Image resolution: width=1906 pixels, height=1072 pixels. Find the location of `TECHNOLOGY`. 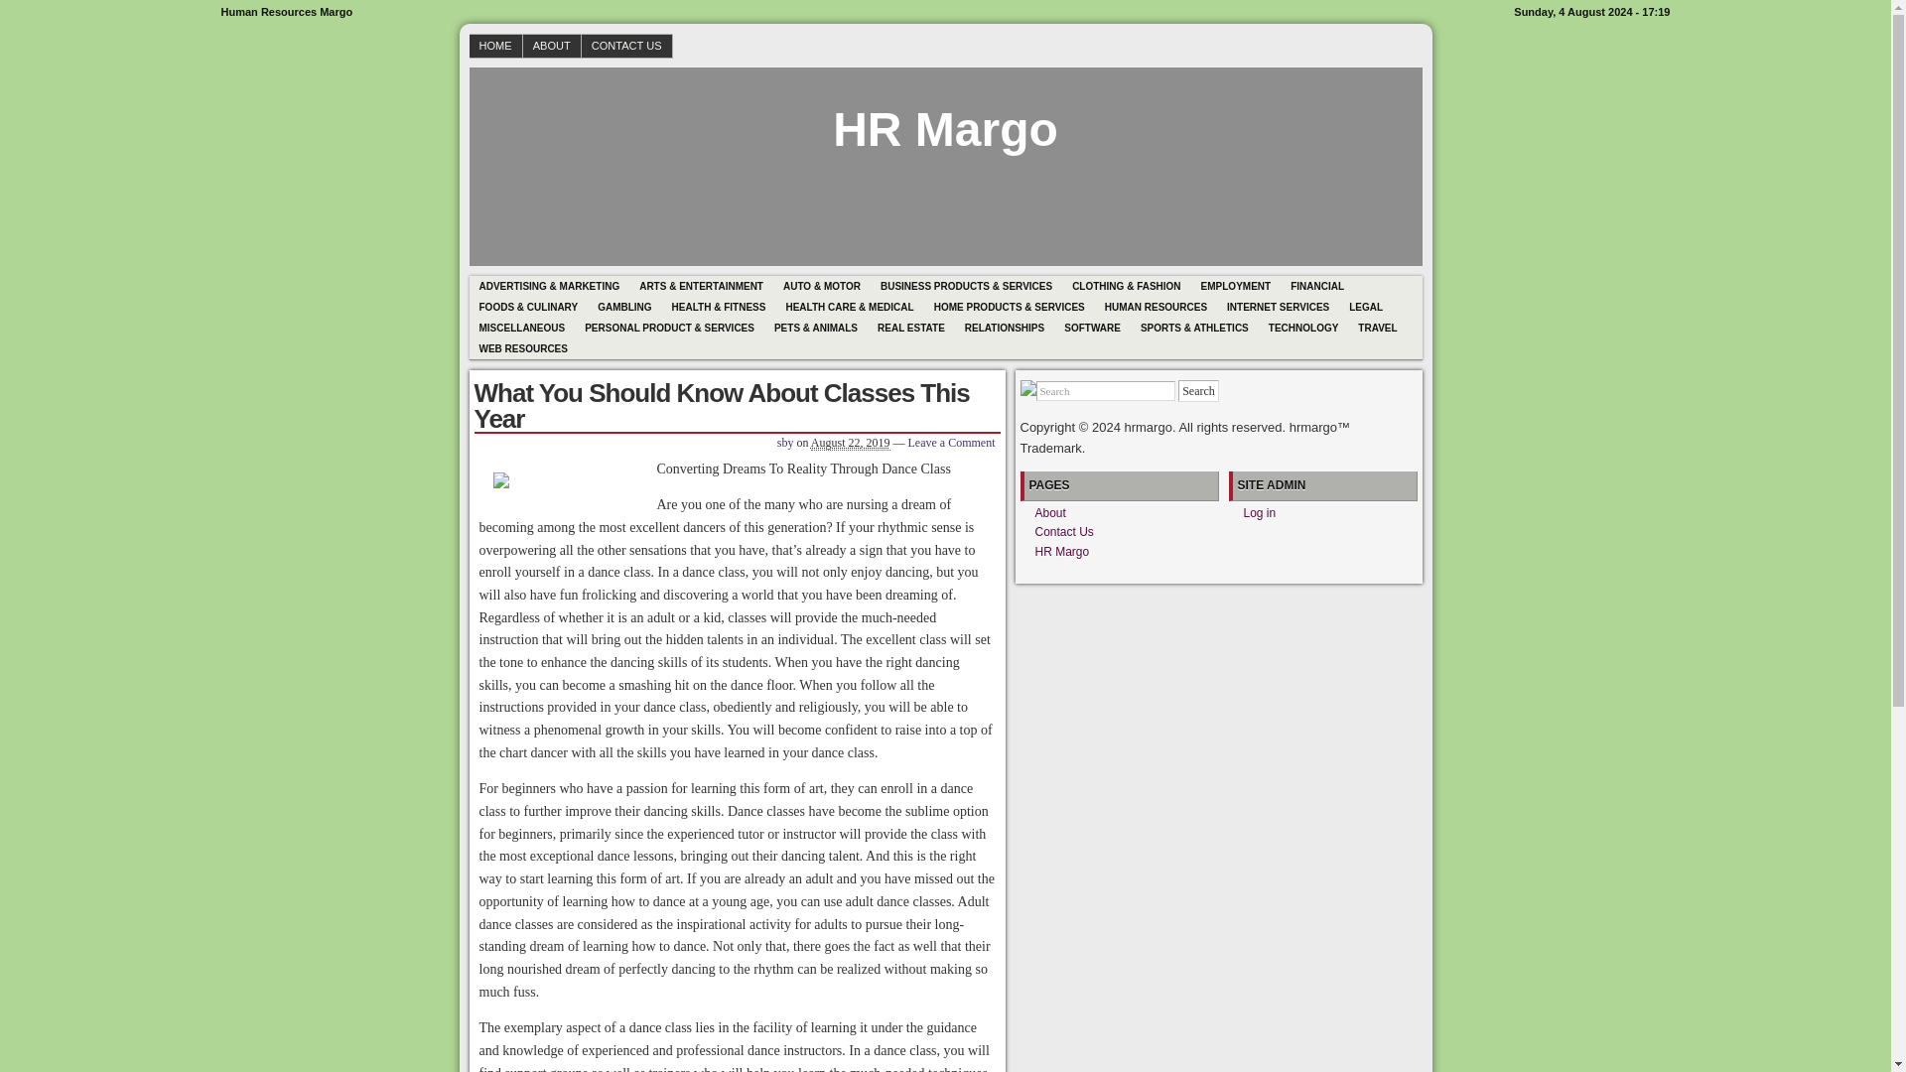

TECHNOLOGY is located at coordinates (1303, 328).